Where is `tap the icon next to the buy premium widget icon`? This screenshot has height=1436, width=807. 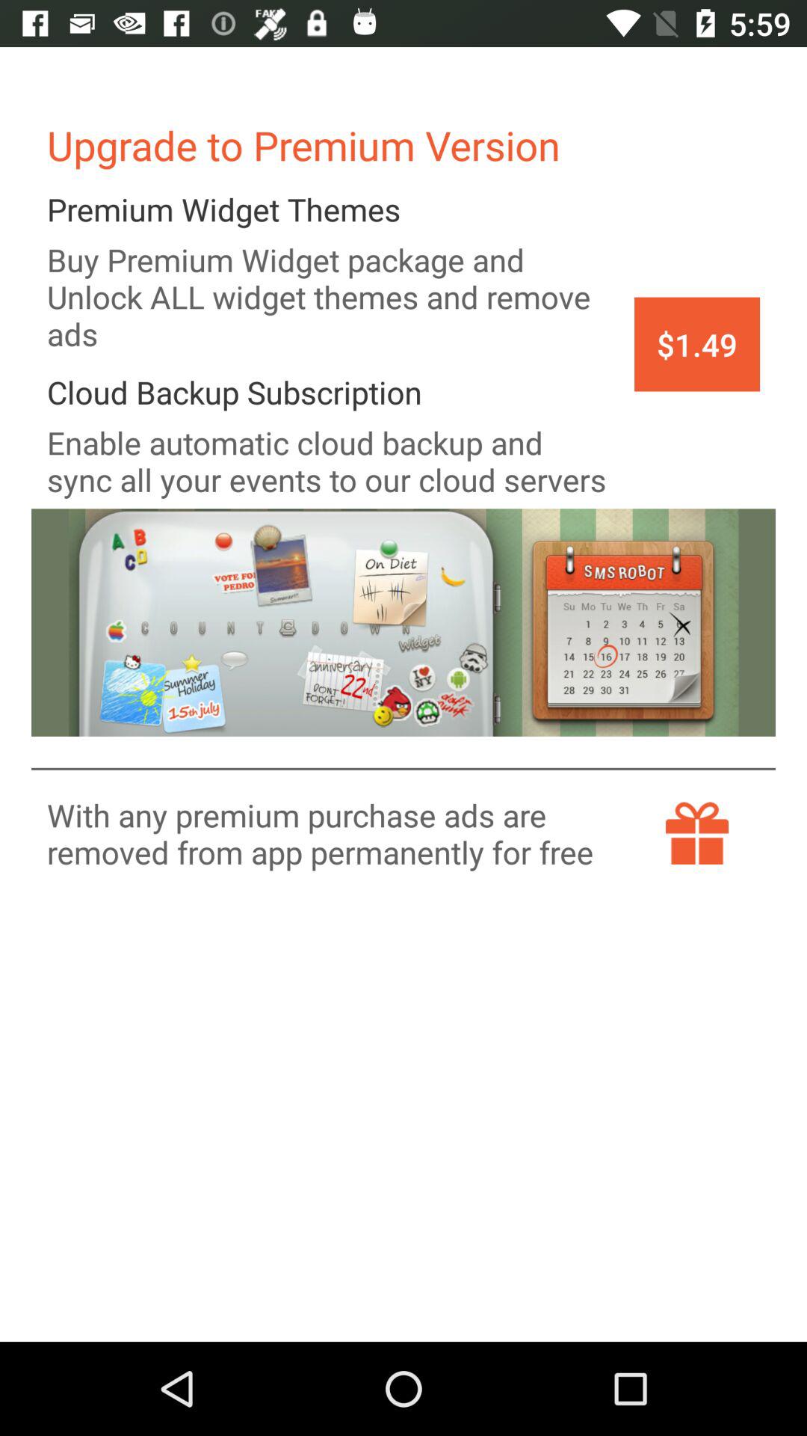 tap the icon next to the buy premium widget icon is located at coordinates (696, 344).